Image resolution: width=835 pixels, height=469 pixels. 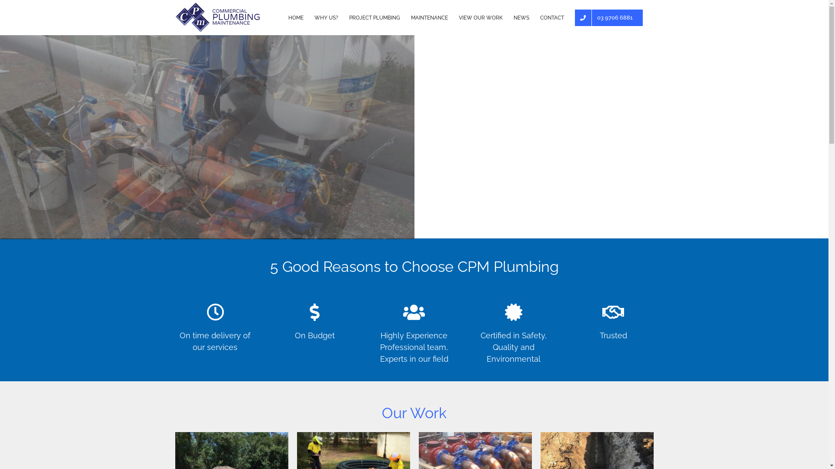 What do you see at coordinates (296, 17) in the screenshot?
I see `HOME` at bounding box center [296, 17].